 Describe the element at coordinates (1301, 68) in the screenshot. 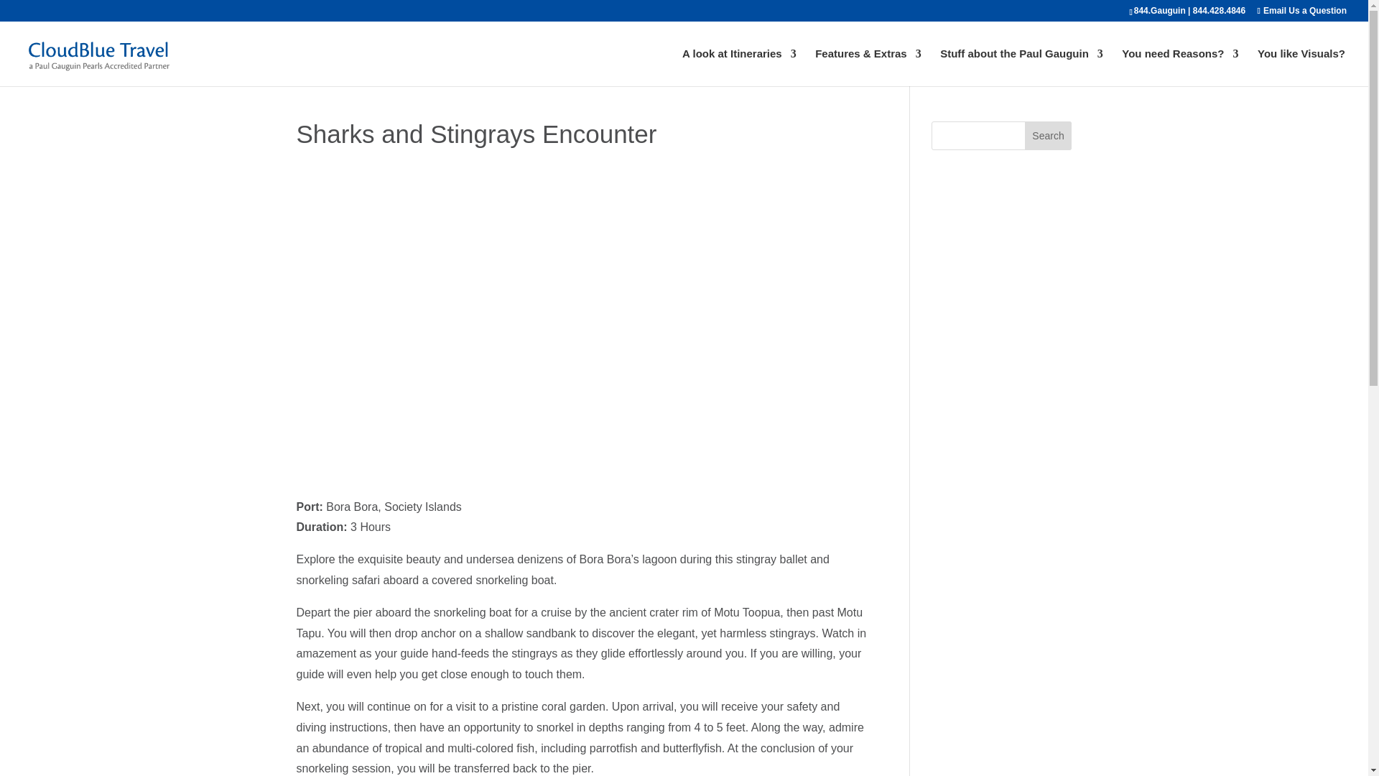

I see `You like Visuals?` at that location.